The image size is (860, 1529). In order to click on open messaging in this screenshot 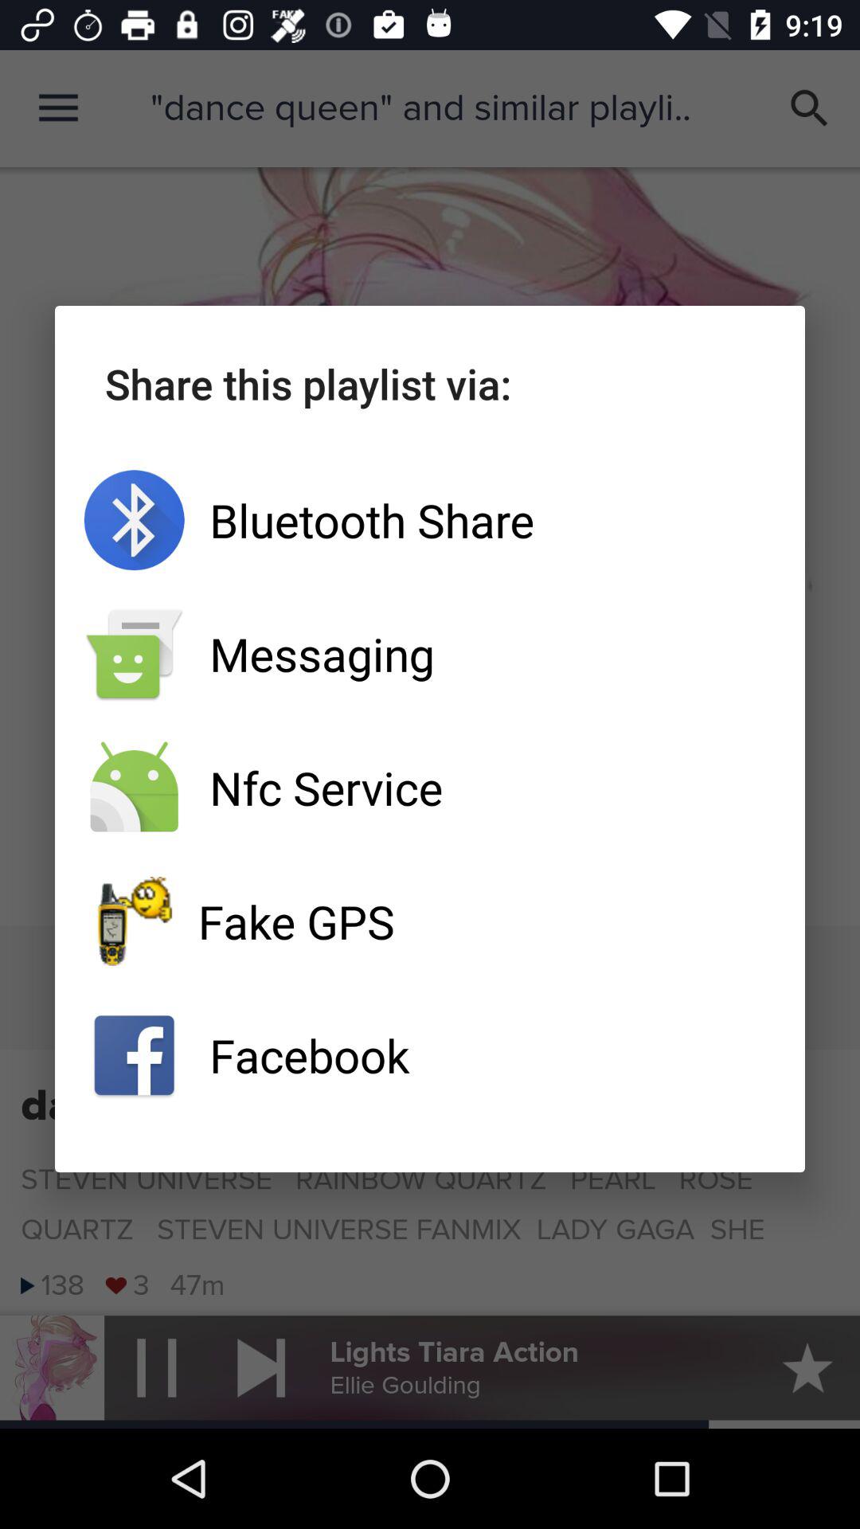, I will do `click(430, 654)`.